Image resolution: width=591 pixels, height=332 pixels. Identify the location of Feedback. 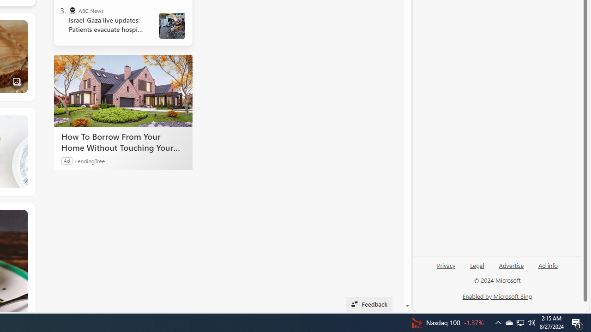
(368, 304).